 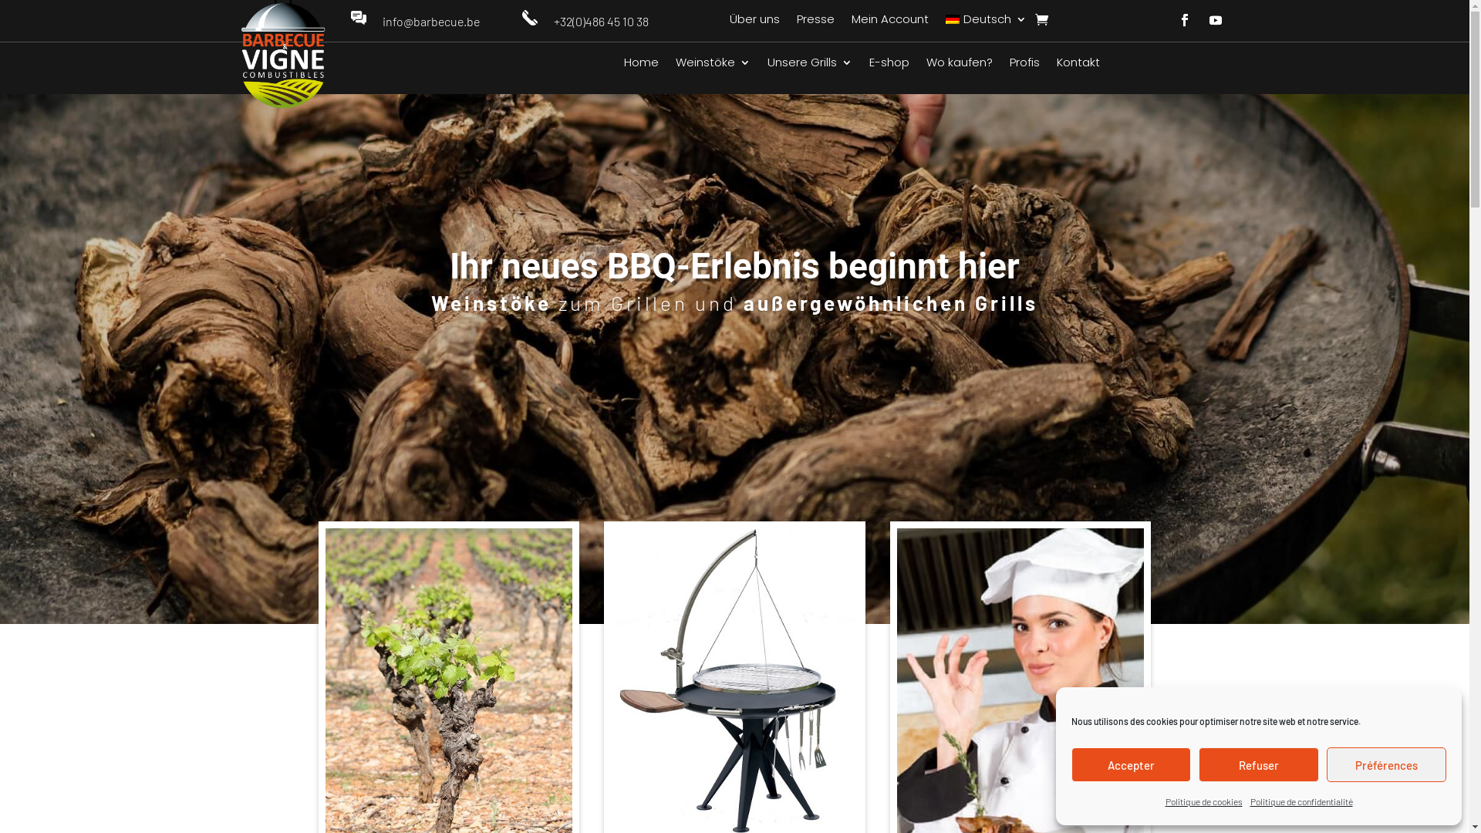 I want to click on Home, so click(x=642, y=66).